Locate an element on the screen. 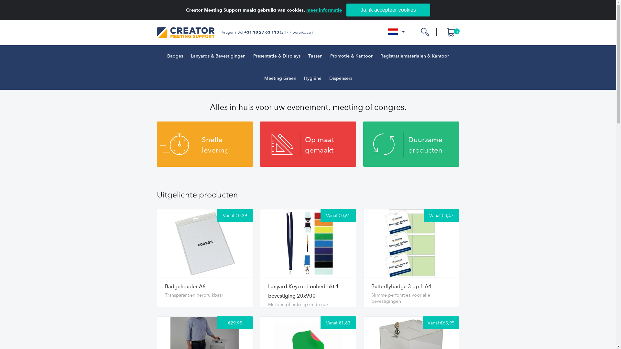  Meeting Green is located at coordinates (280, 79).